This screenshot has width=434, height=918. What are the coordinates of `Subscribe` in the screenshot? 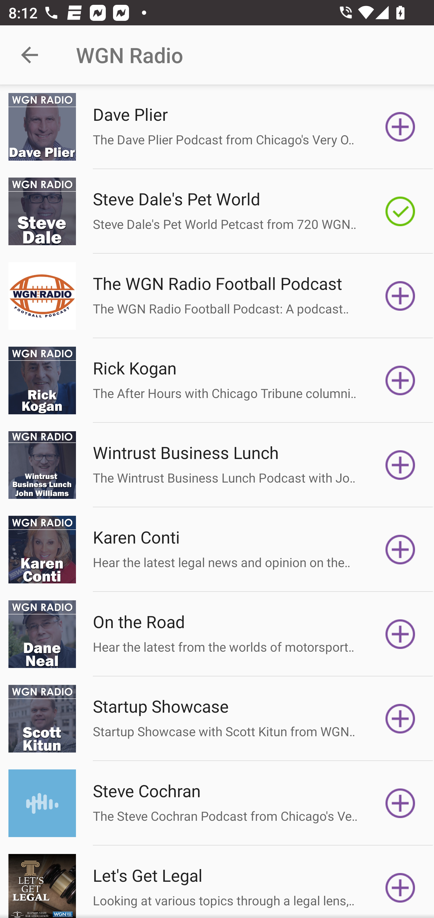 It's located at (400, 634).